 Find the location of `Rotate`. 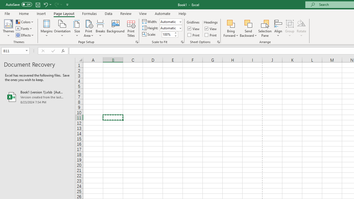

Rotate is located at coordinates (301, 28).